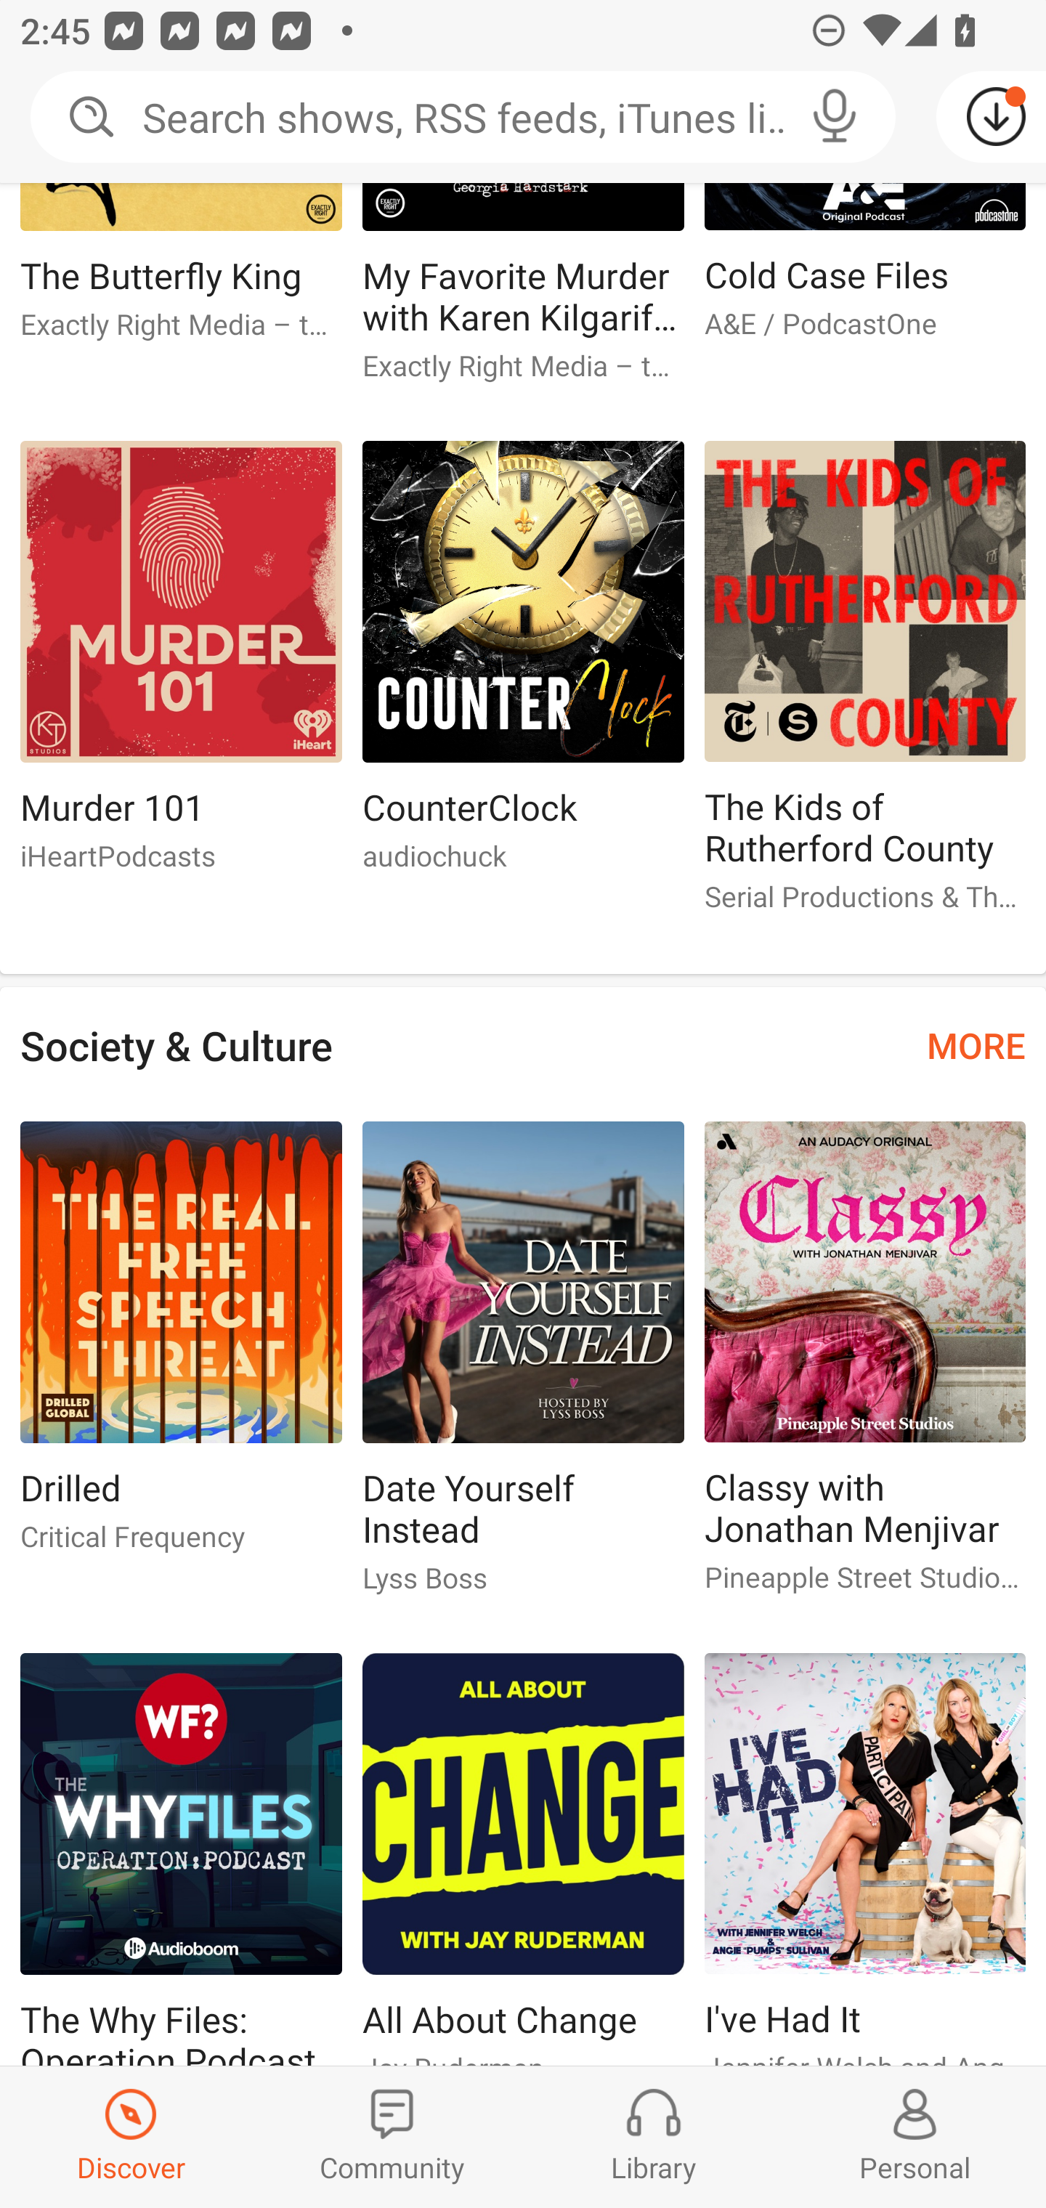 Image resolution: width=1046 pixels, height=2208 pixels. Describe the element at coordinates (180, 1348) in the screenshot. I see `Drilled Drilled Critical Frequency` at that location.